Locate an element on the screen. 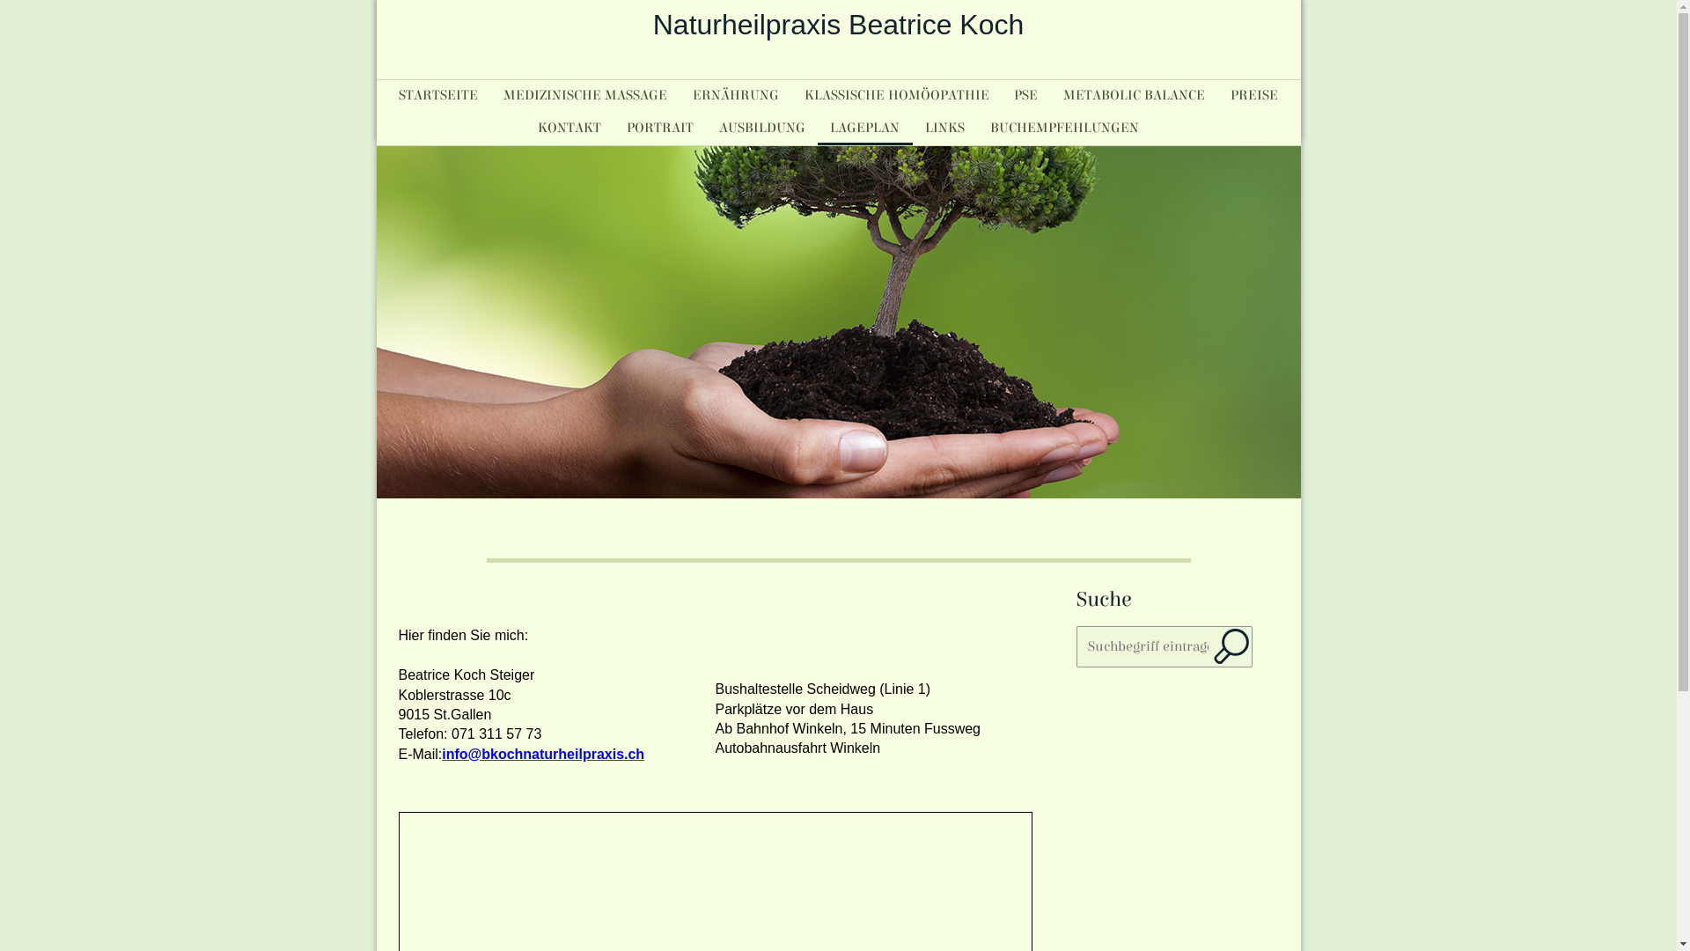 This screenshot has width=1690, height=951. AUSBILDUNG is located at coordinates (762, 128).